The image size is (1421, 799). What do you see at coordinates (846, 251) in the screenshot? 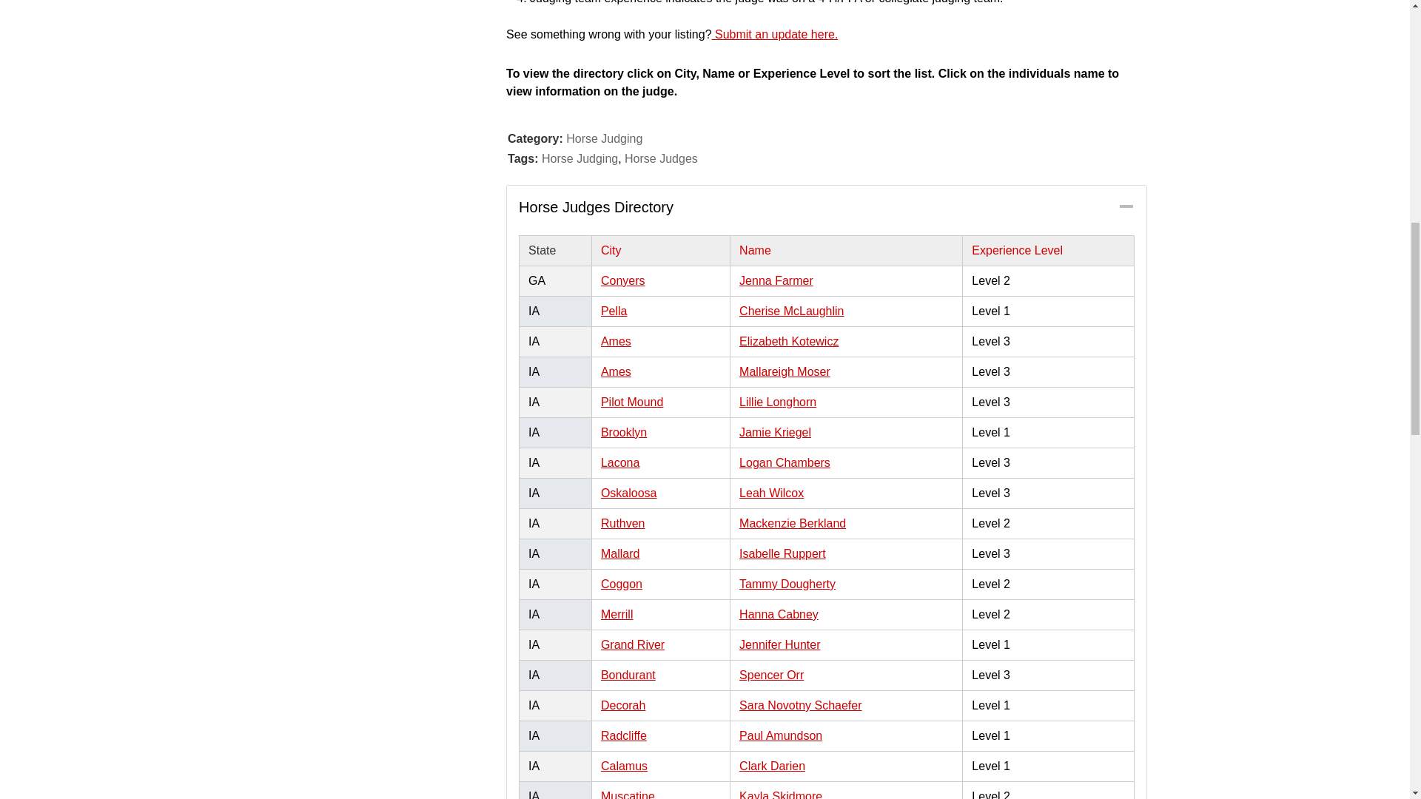
I see `Name` at bounding box center [846, 251].